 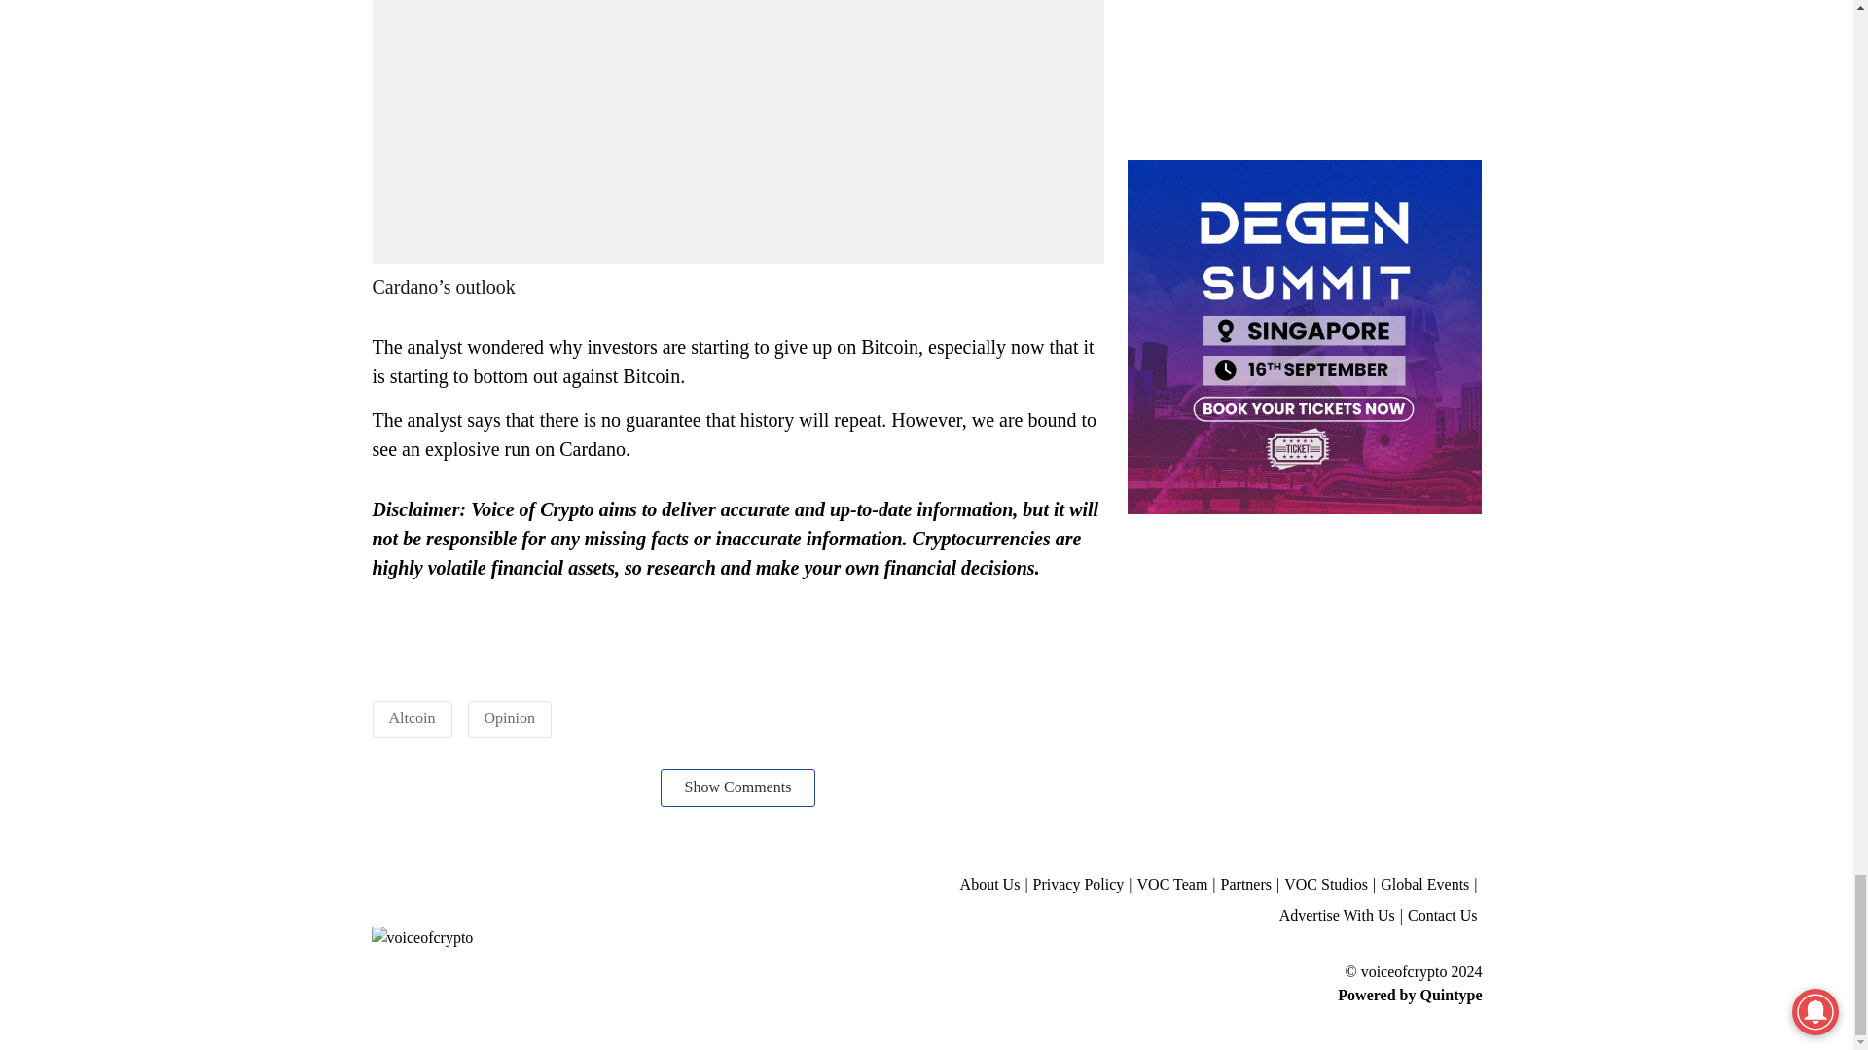 What do you see at coordinates (509, 717) in the screenshot?
I see `Opinion` at bounding box center [509, 717].